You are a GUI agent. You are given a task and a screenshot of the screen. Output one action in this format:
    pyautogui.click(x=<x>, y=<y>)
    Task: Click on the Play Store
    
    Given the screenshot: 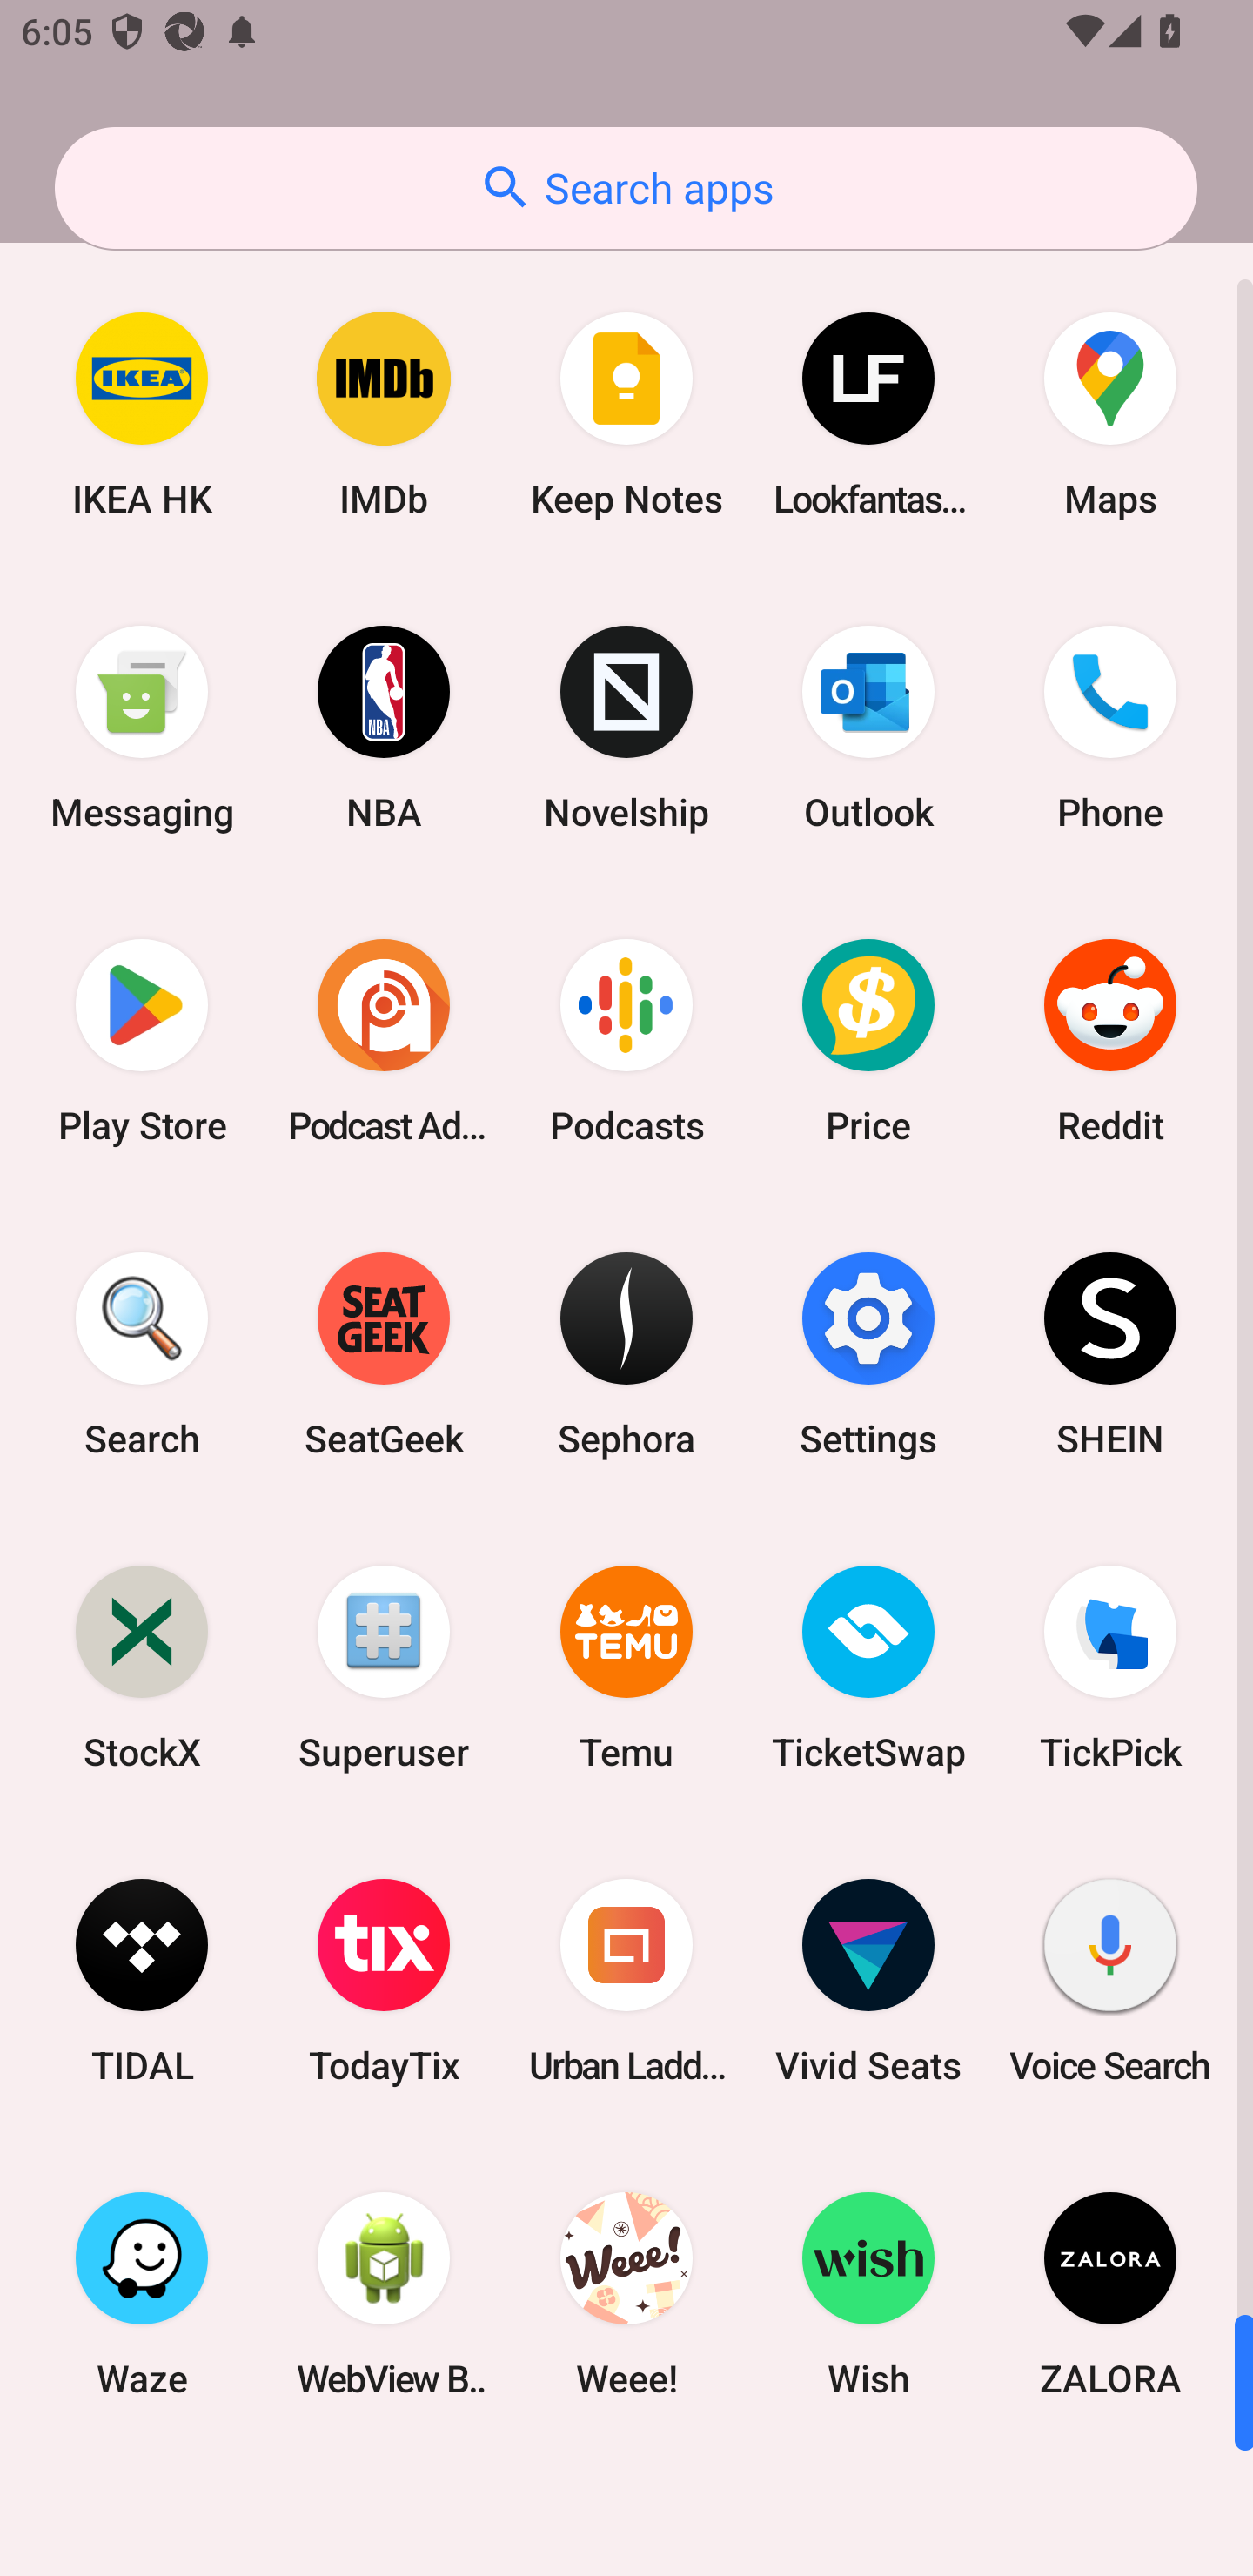 What is the action you would take?
    pyautogui.click(x=142, y=1041)
    